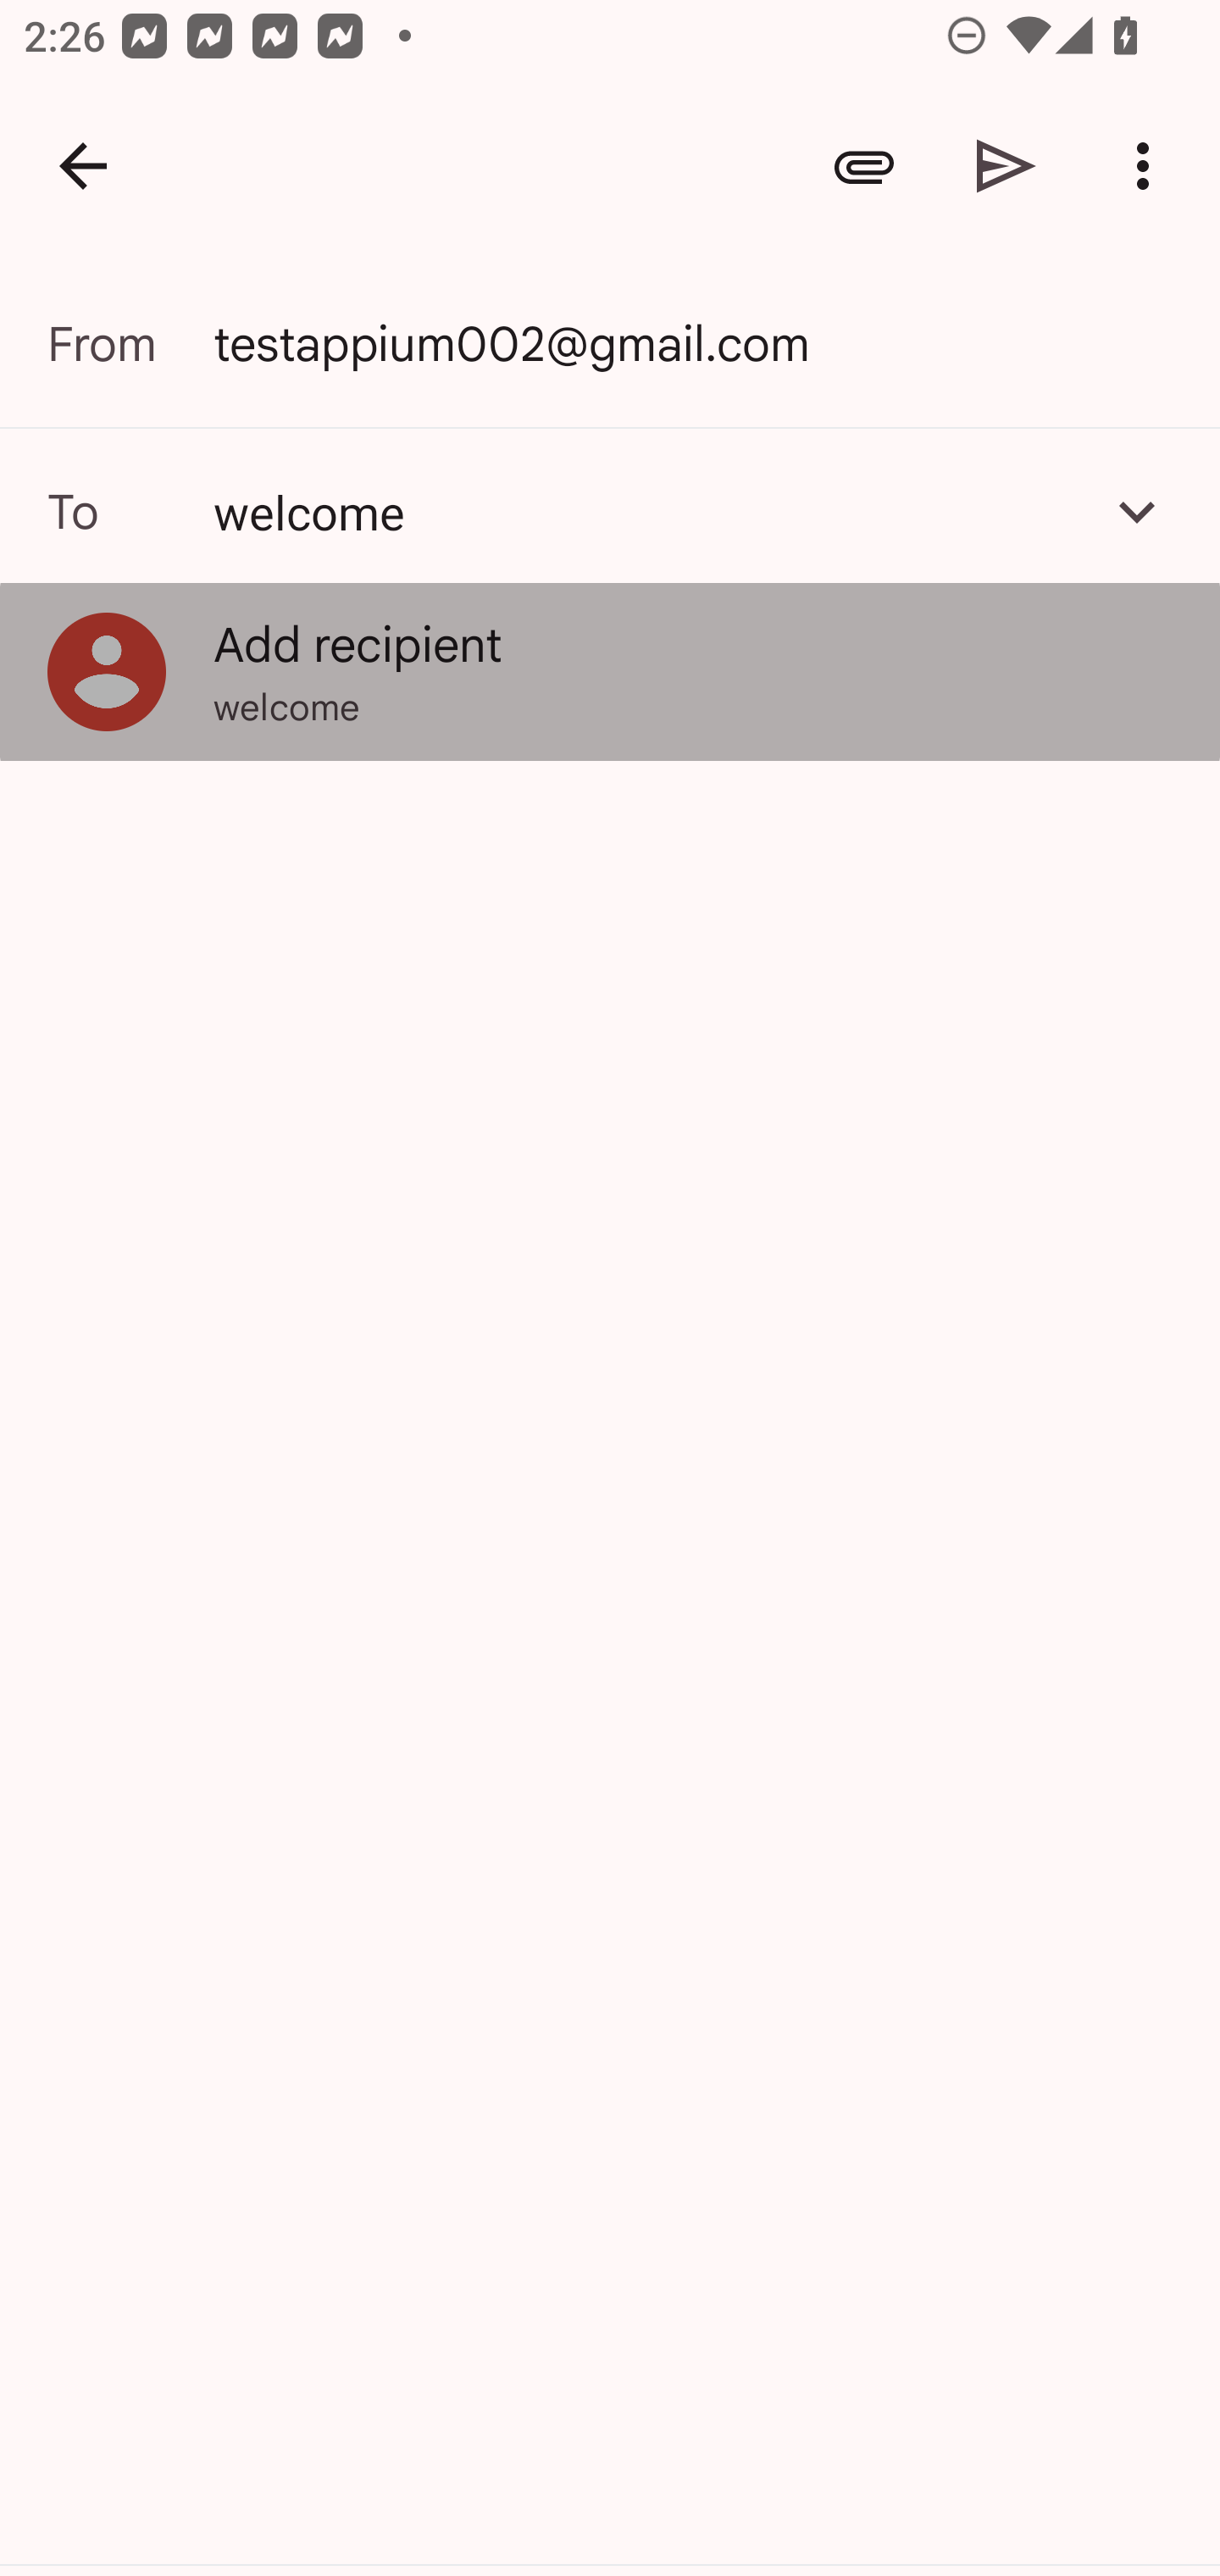 The height and width of the screenshot is (2576, 1220). I want to click on From, so click(130, 344).